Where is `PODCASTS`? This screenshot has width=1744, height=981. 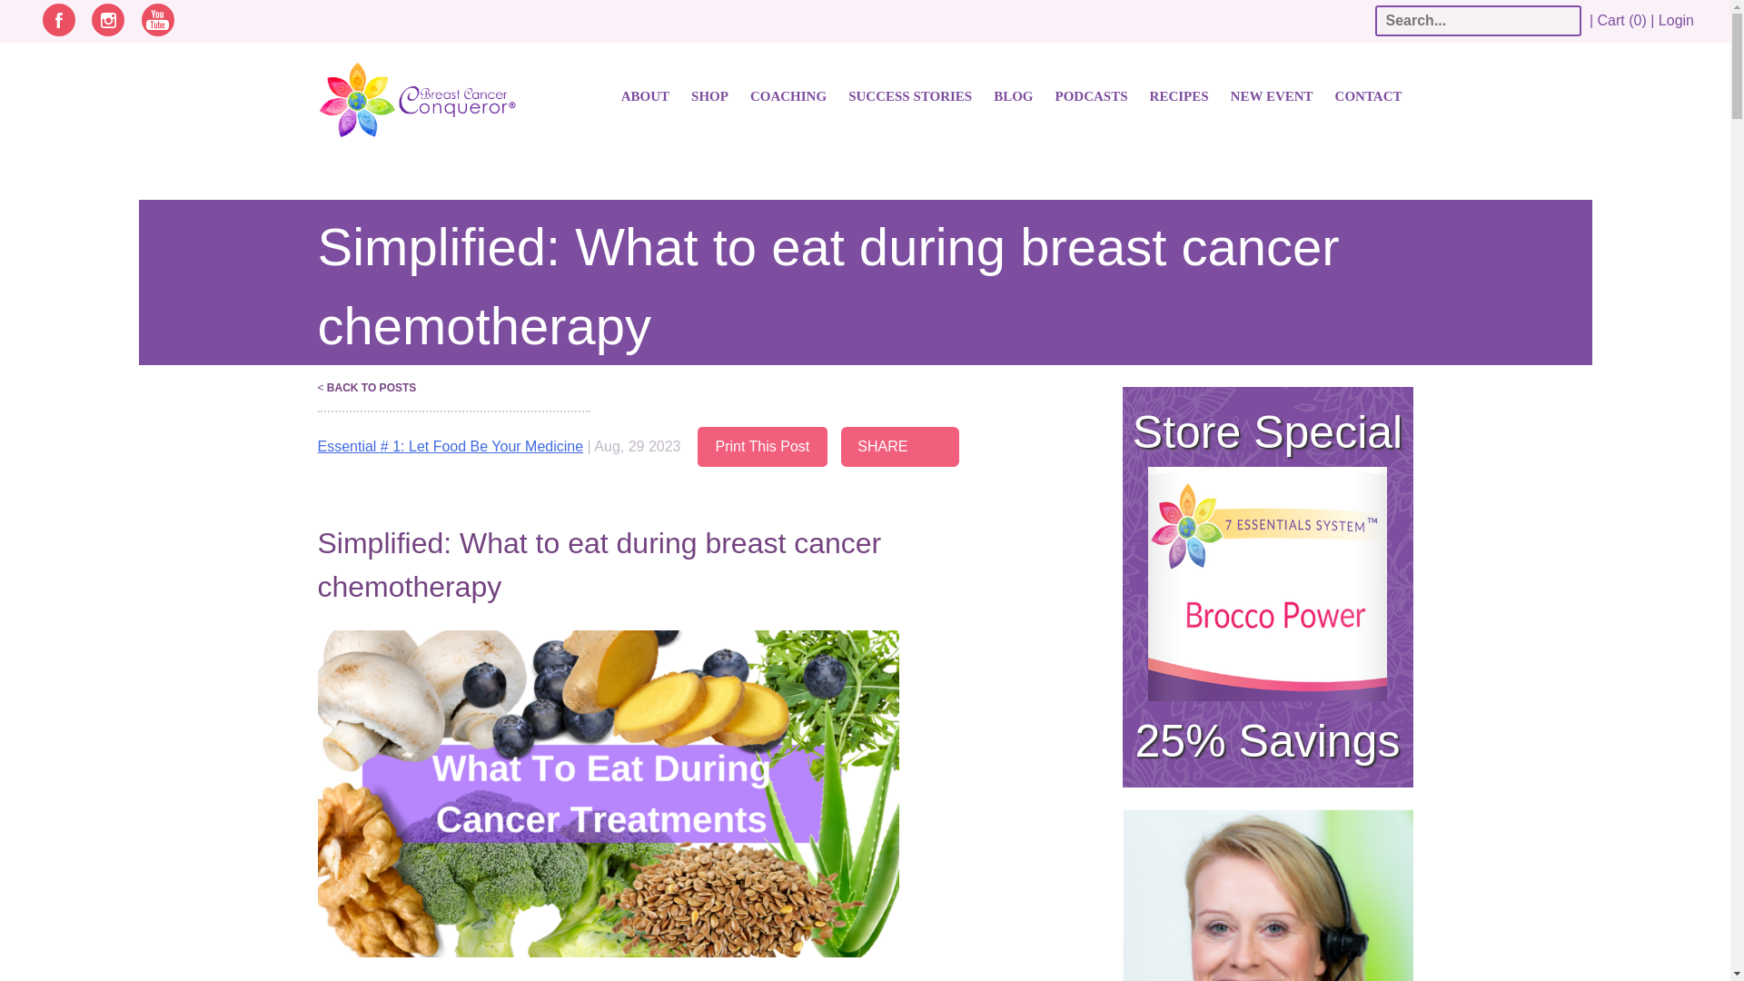
PODCASTS is located at coordinates (1092, 96).